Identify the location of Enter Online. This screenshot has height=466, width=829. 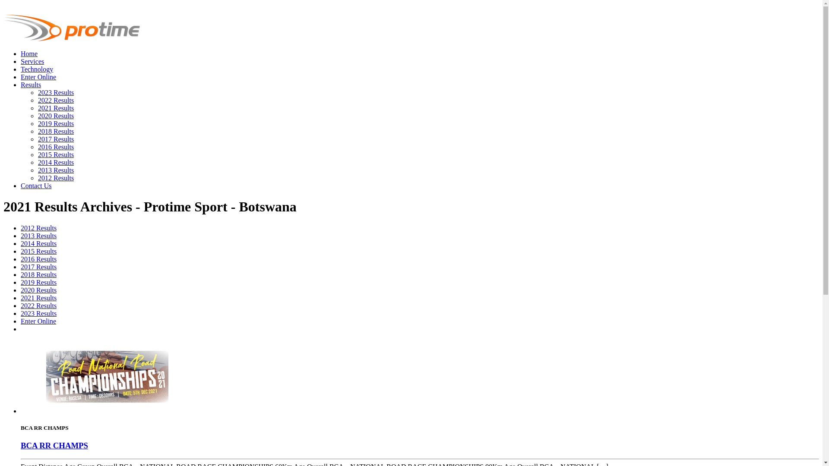
(38, 321).